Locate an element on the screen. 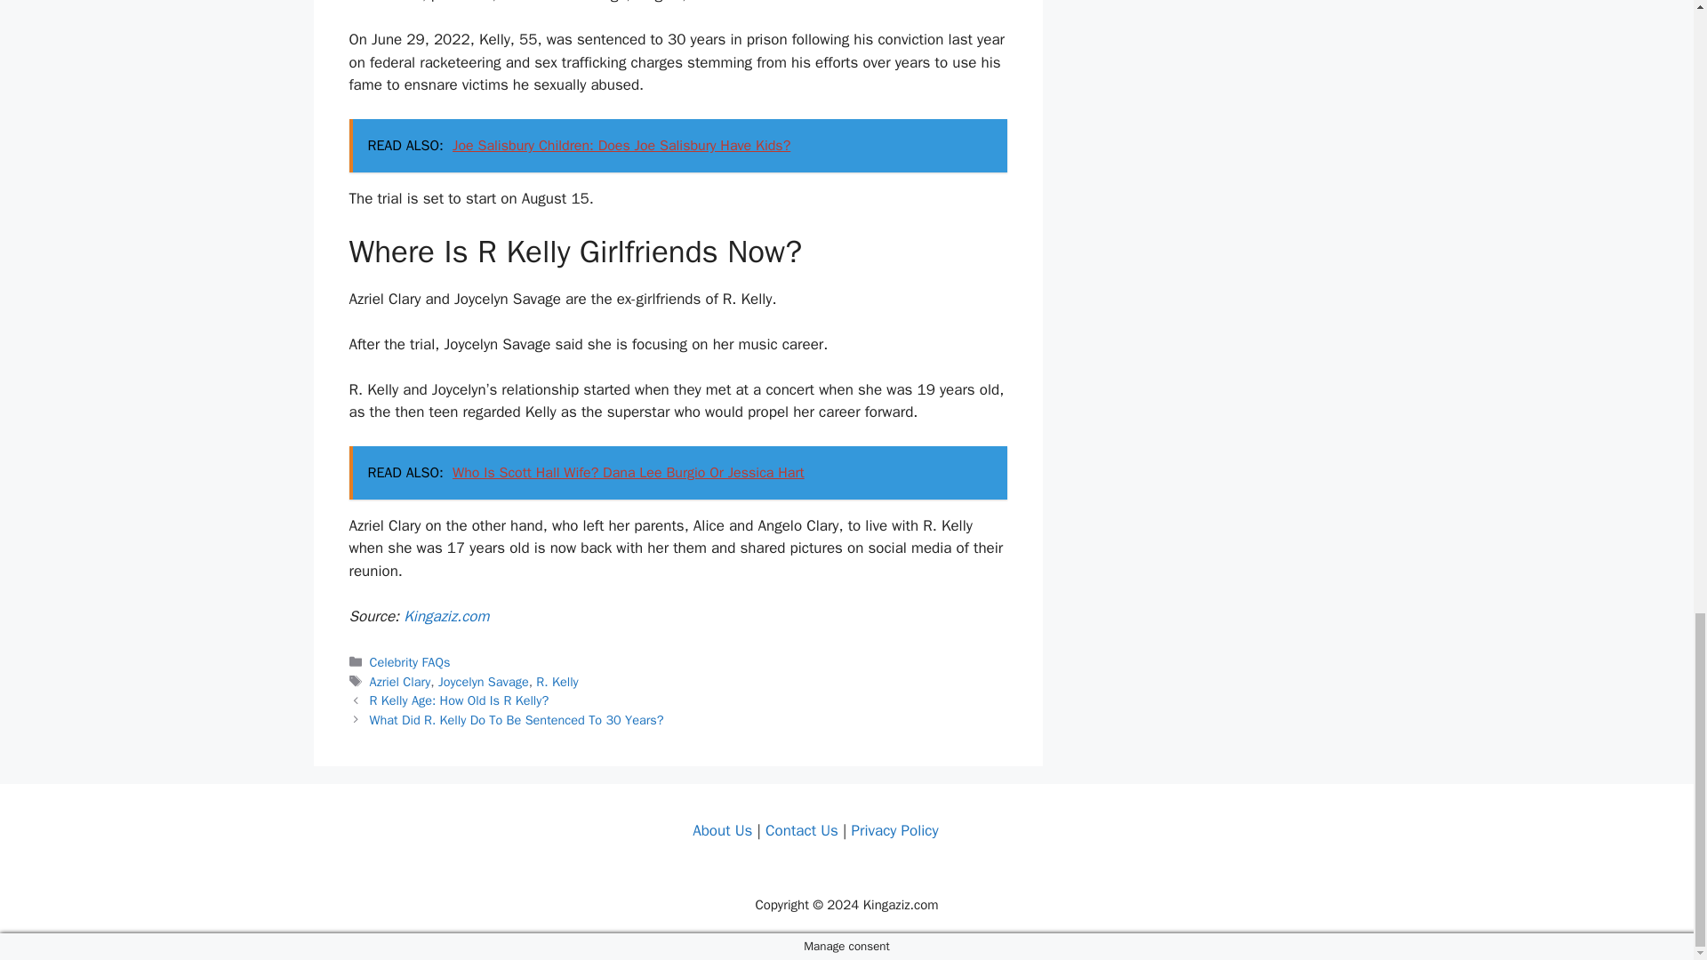 The image size is (1707, 960). Kingaziz.com is located at coordinates (445, 616).